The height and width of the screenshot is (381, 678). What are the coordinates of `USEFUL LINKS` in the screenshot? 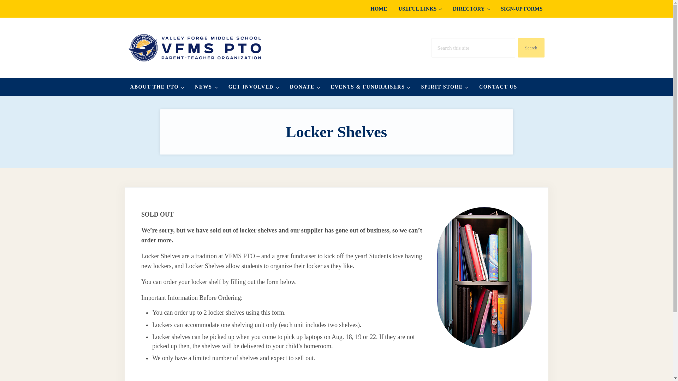 It's located at (420, 8).